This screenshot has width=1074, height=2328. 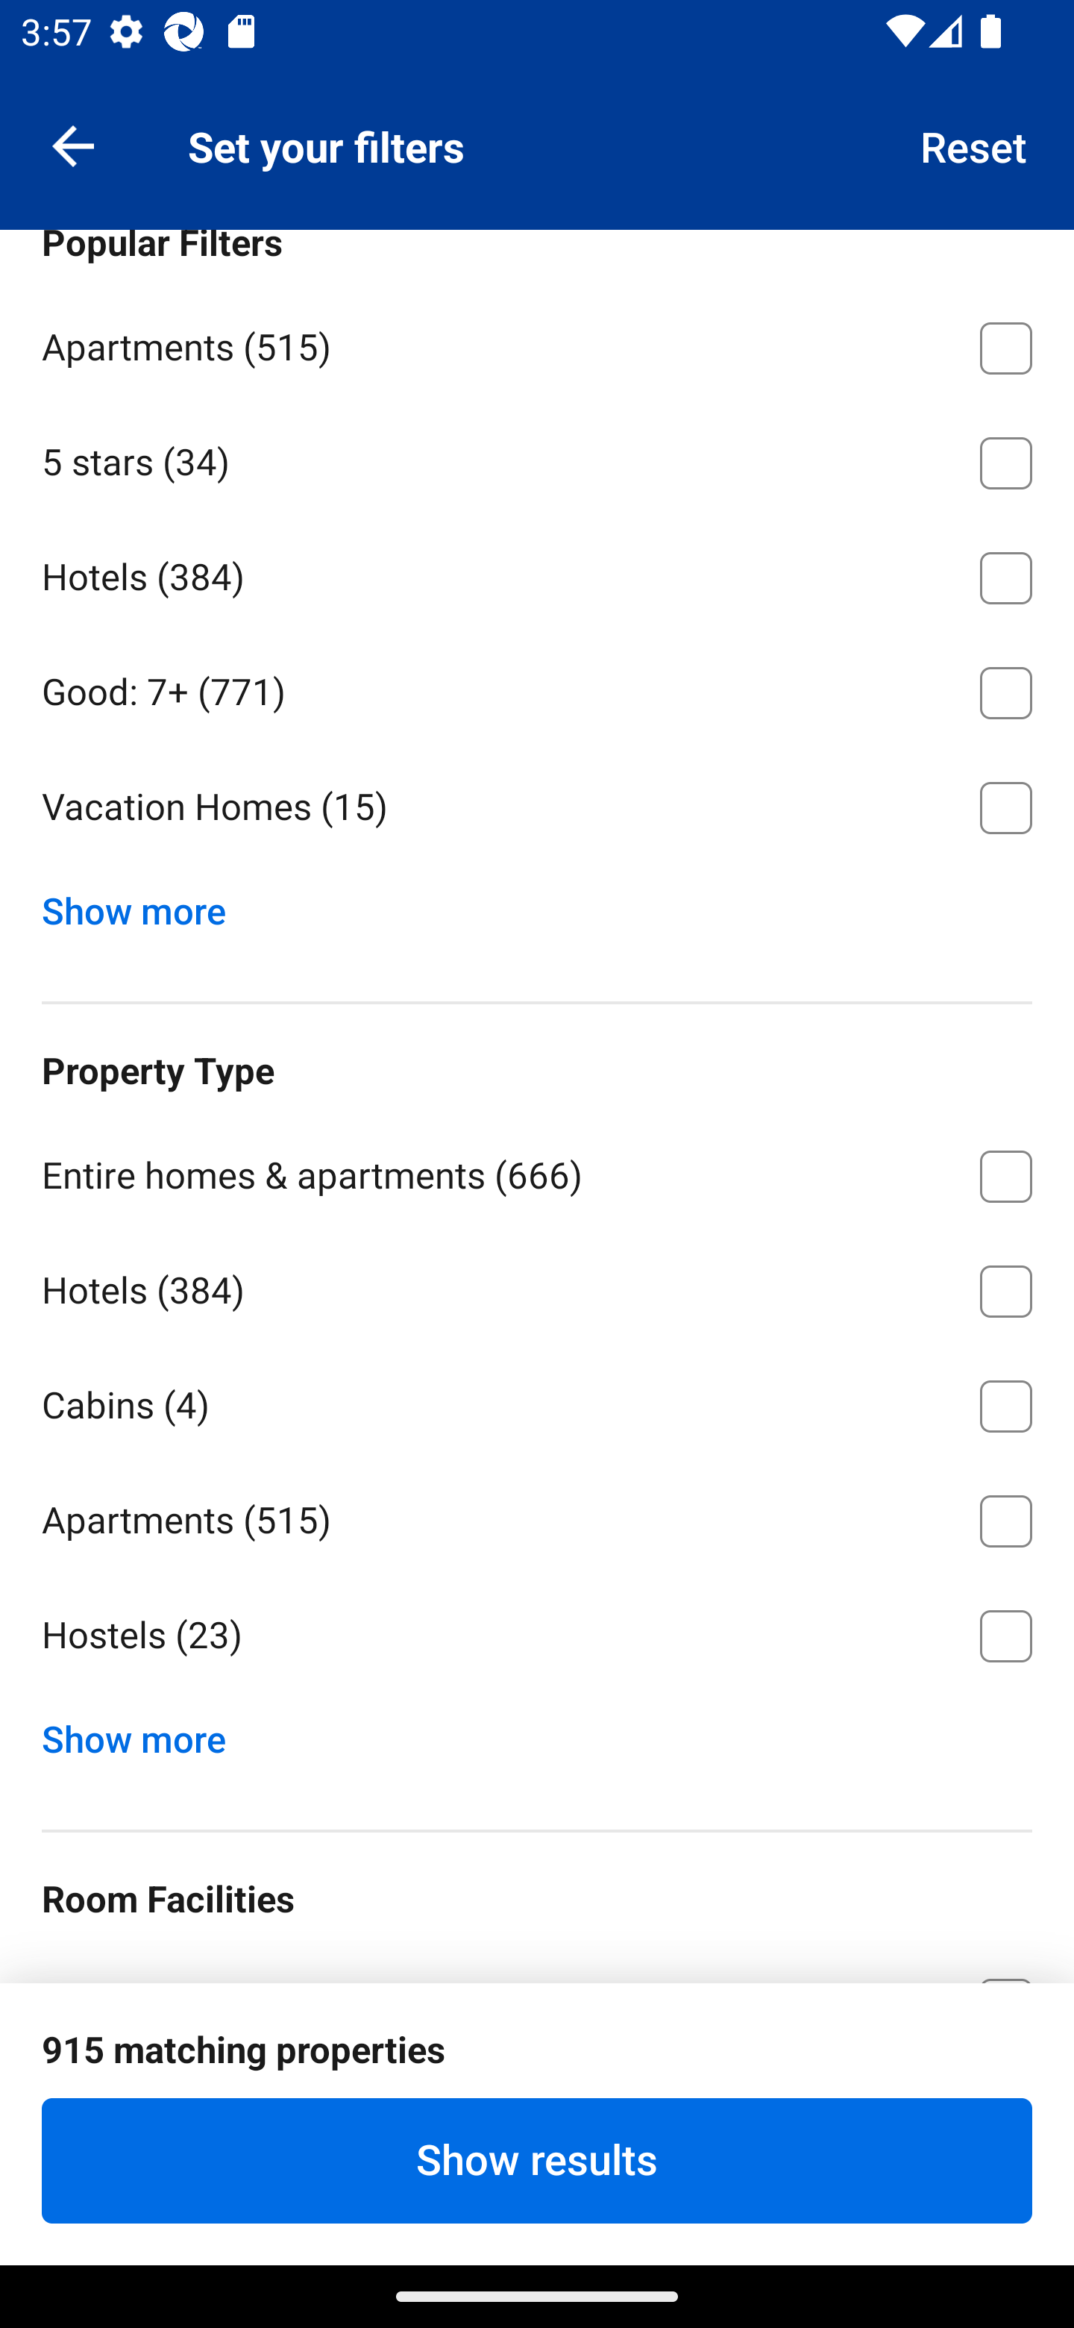 What do you see at coordinates (537, 457) in the screenshot?
I see `5 stars ⁦(34)` at bounding box center [537, 457].